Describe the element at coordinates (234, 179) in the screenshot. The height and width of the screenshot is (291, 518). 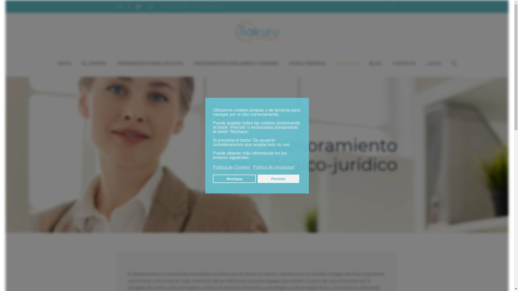
I see `Rechaza` at that location.